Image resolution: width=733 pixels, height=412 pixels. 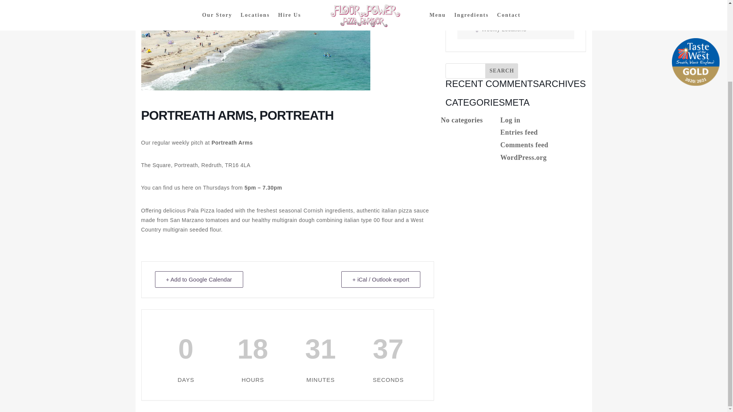 I want to click on Entries feed, so click(x=518, y=132).